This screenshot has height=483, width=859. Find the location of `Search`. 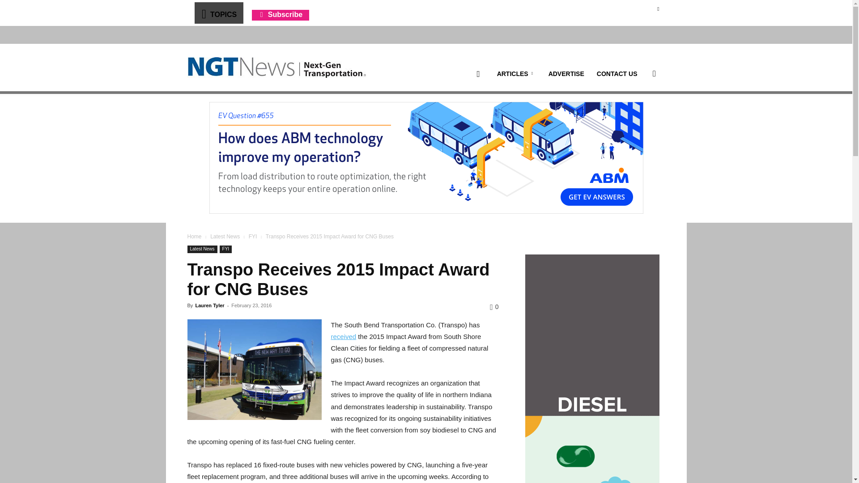

Search is located at coordinates (640, 116).